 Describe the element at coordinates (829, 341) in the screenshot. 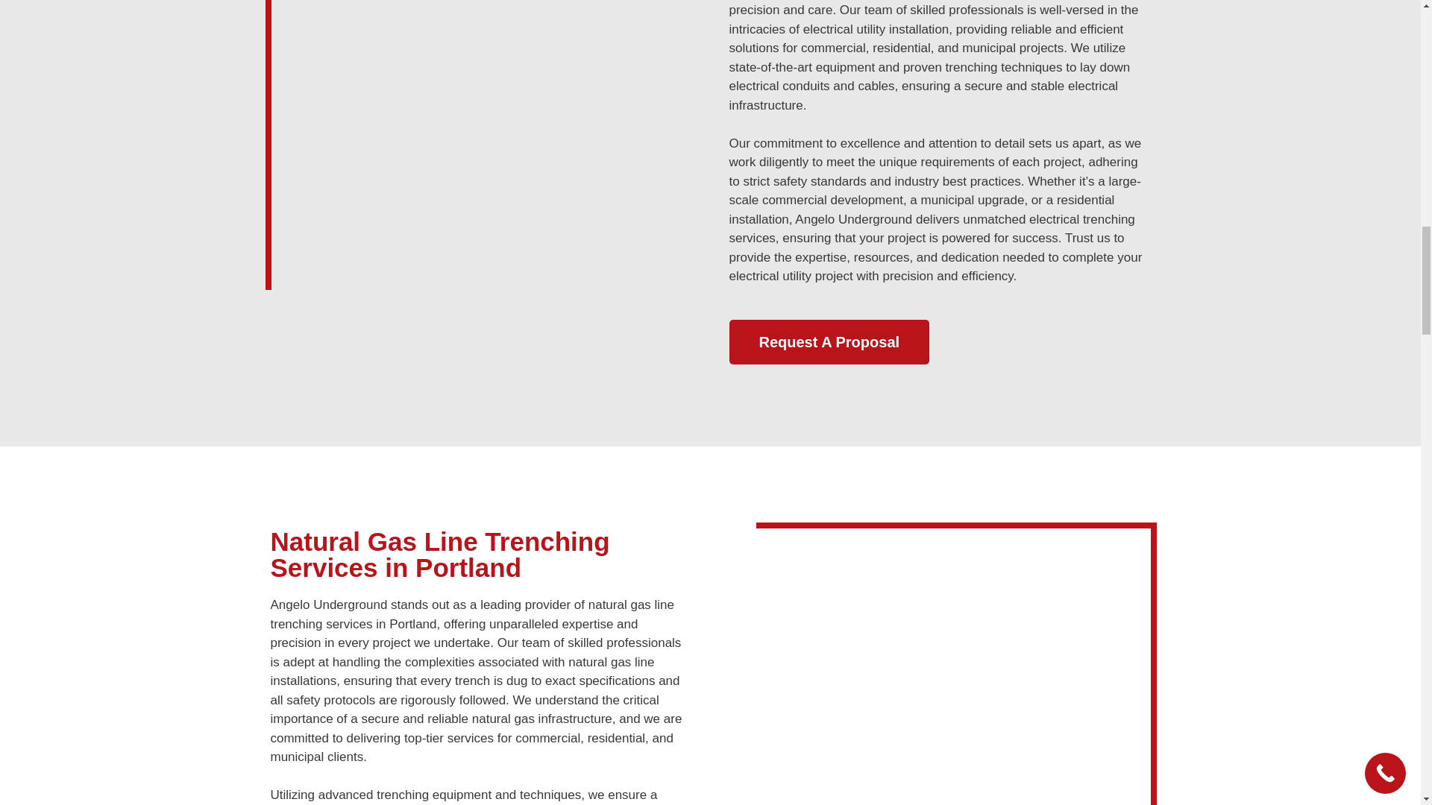

I see `Request A Proposal` at that location.